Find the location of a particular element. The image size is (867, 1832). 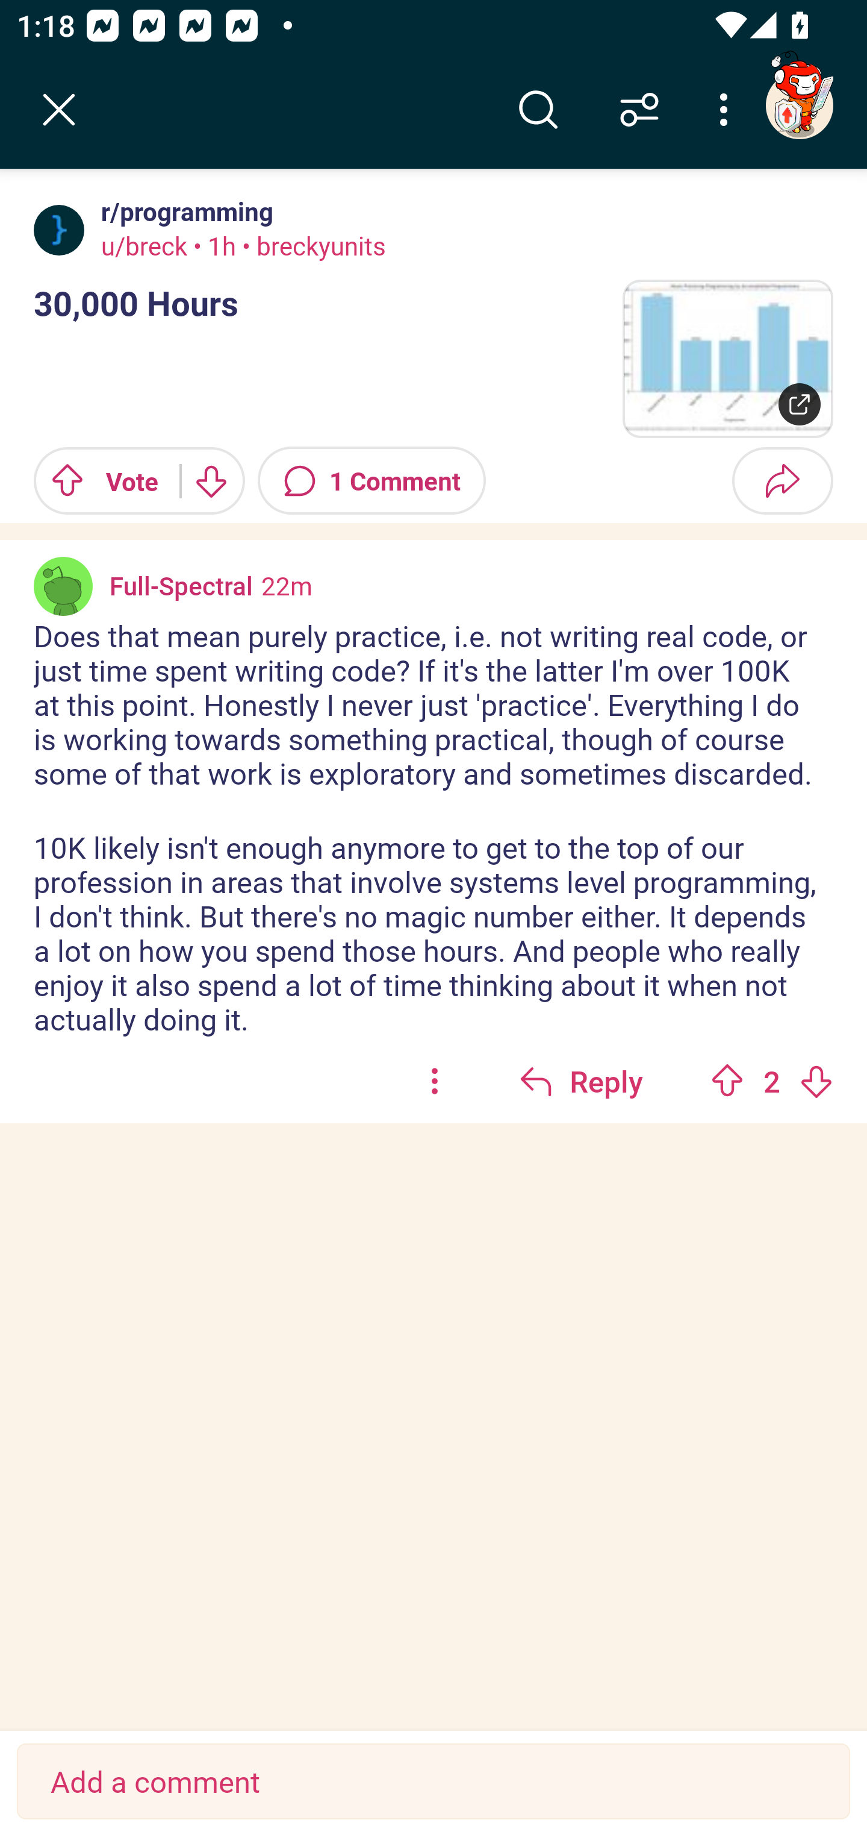

Upvote 2 2 votes Downvote is located at coordinates (772, 1081).